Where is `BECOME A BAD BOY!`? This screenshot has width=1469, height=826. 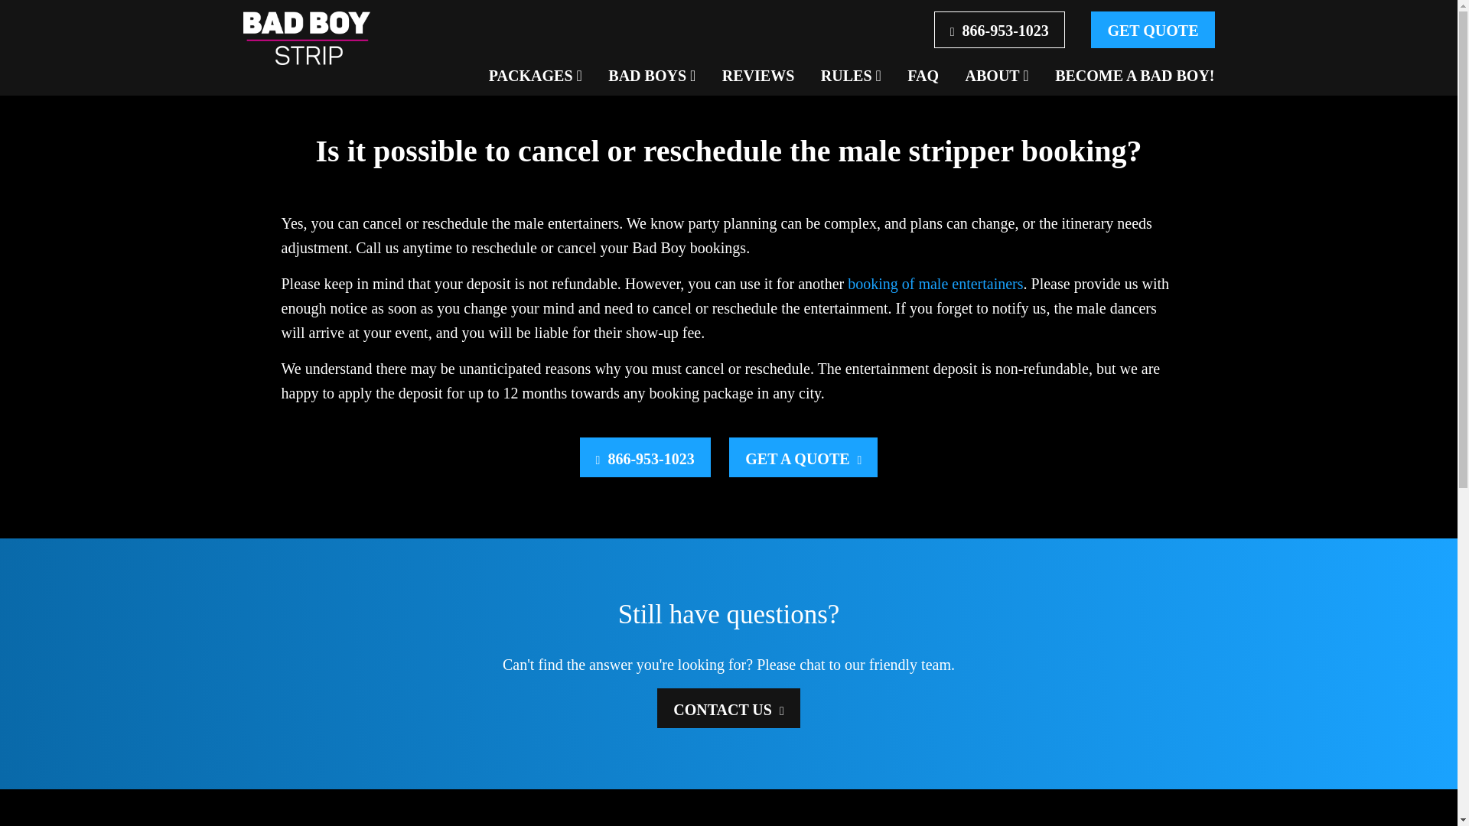 BECOME A BAD BOY! is located at coordinates (1134, 75).